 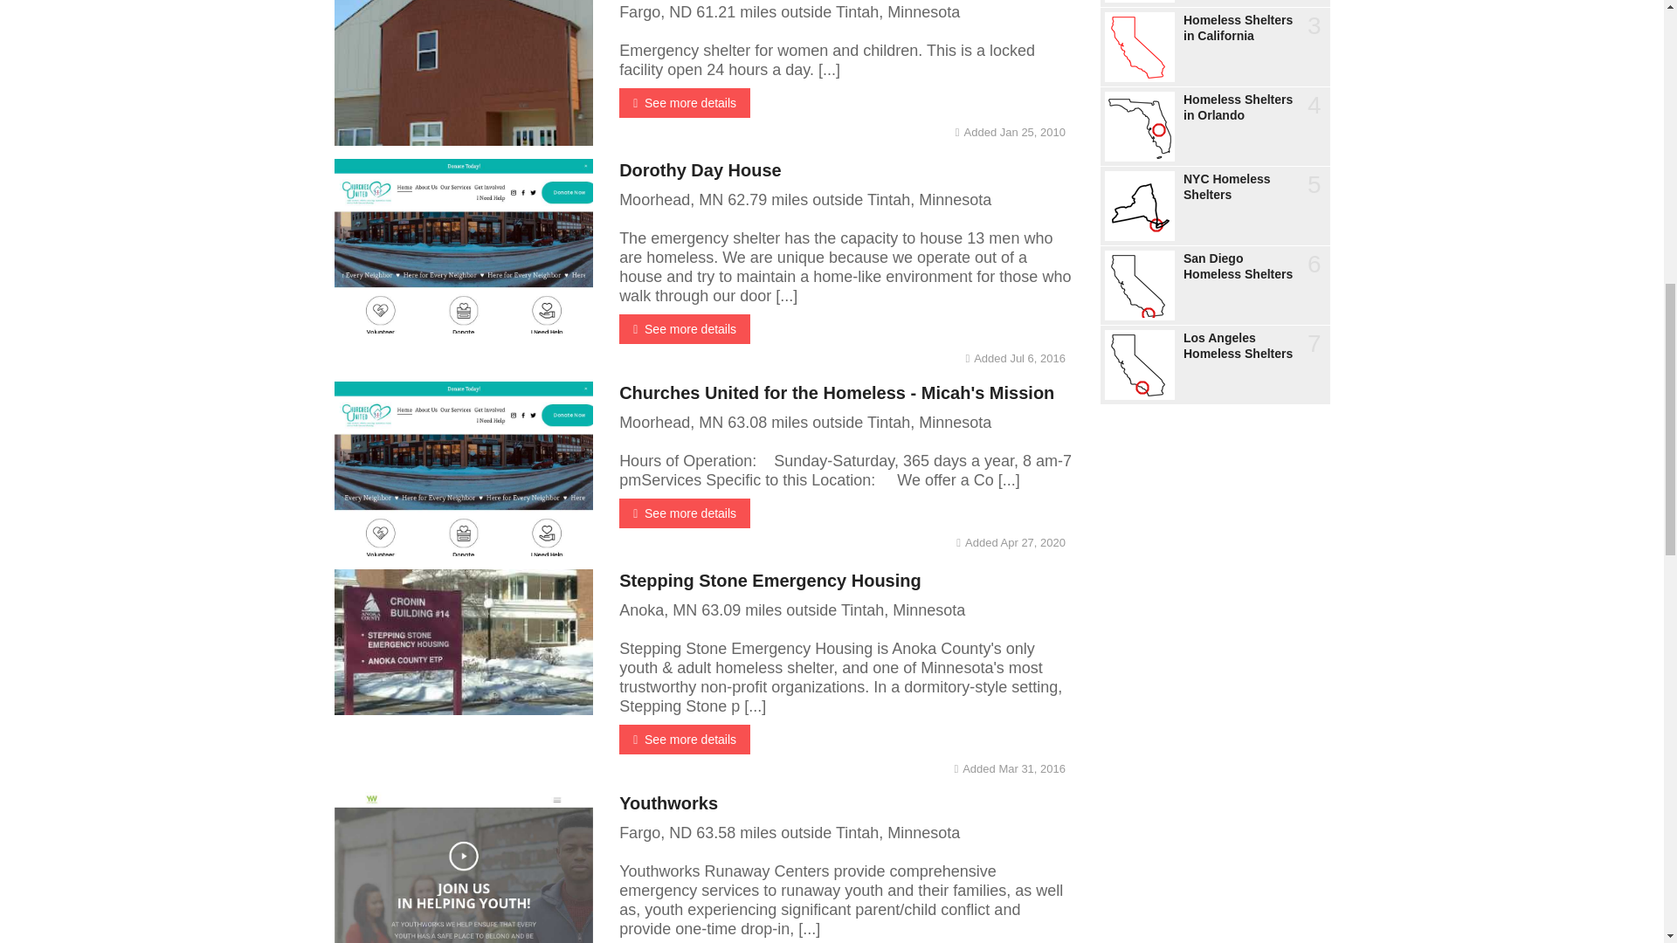 What do you see at coordinates (684, 328) in the screenshot?
I see `  See more details` at bounding box center [684, 328].